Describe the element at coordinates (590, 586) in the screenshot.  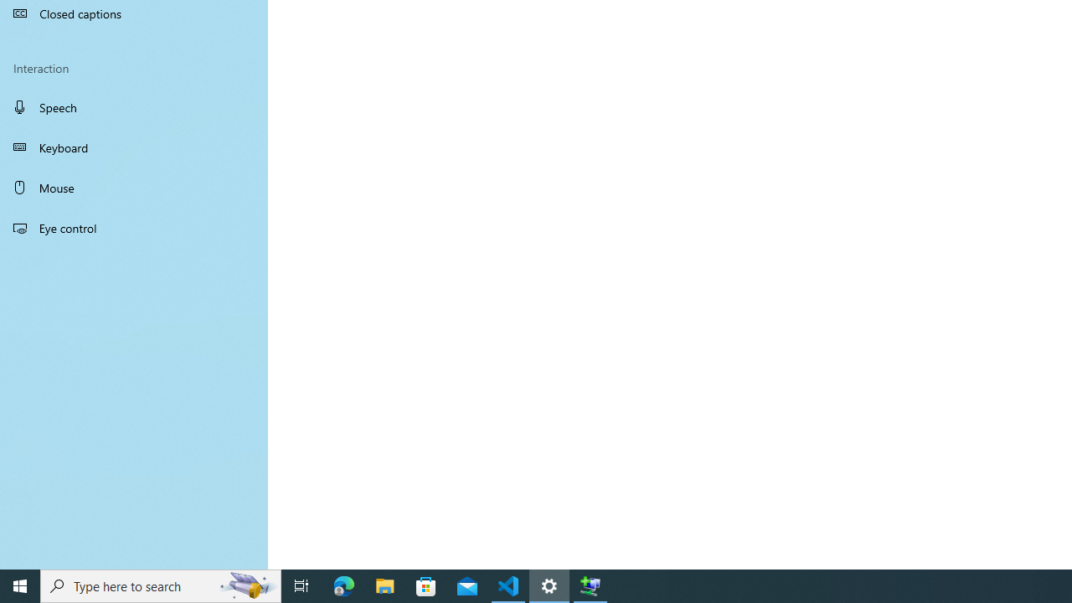
I see `Extensible Wizards Host Process - 1 running window` at that location.